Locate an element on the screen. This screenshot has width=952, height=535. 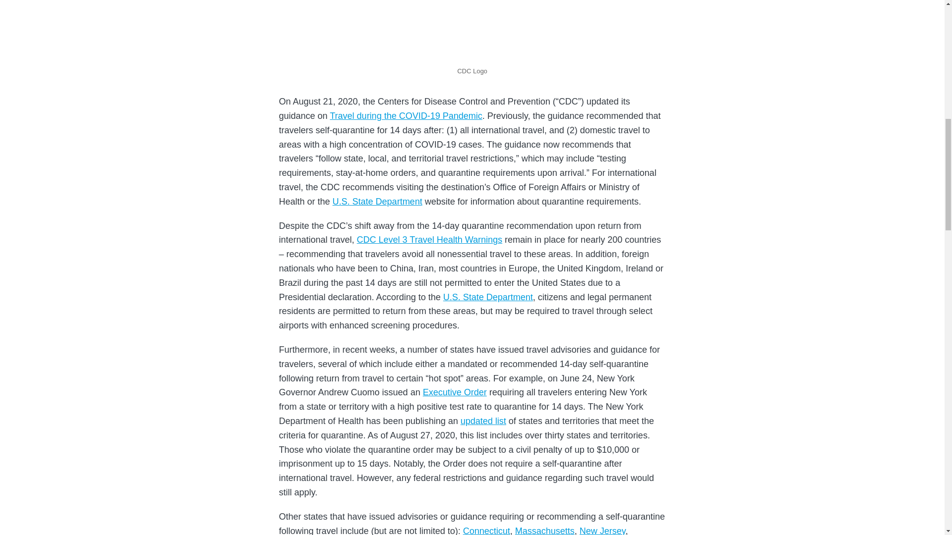
New Jersey is located at coordinates (602, 530).